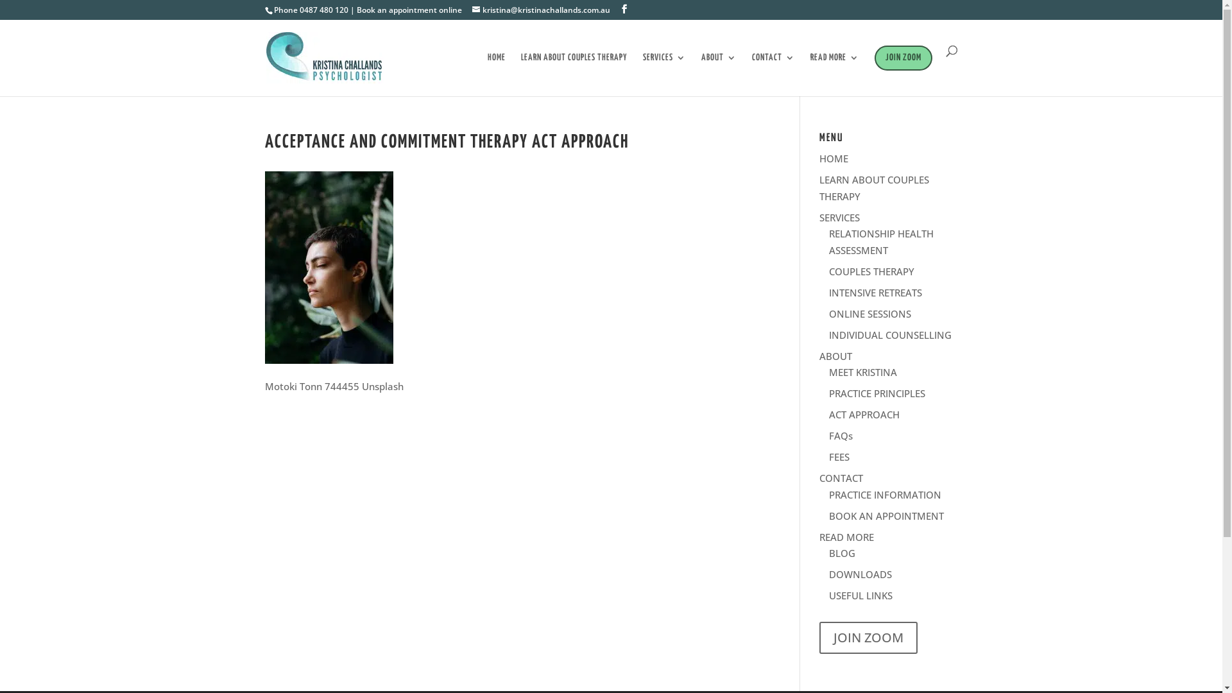  What do you see at coordinates (861, 595) in the screenshot?
I see `USEFUL LINKS` at bounding box center [861, 595].